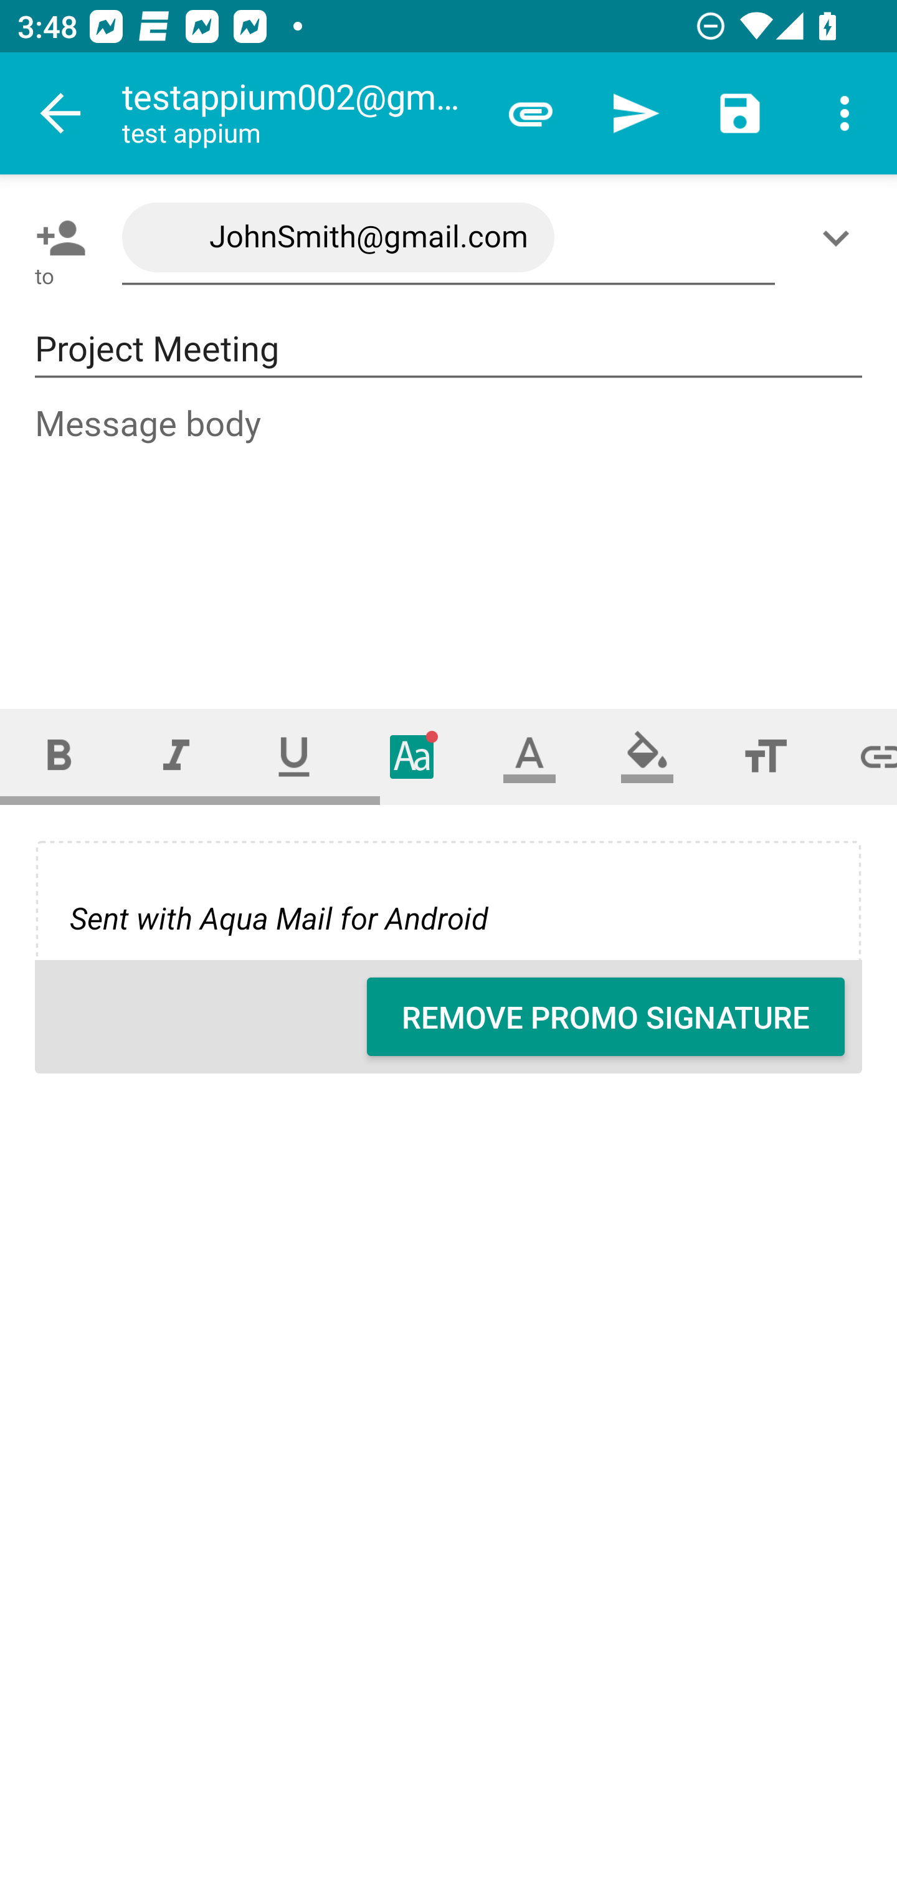  Describe the element at coordinates (845, 113) in the screenshot. I see `More options` at that location.